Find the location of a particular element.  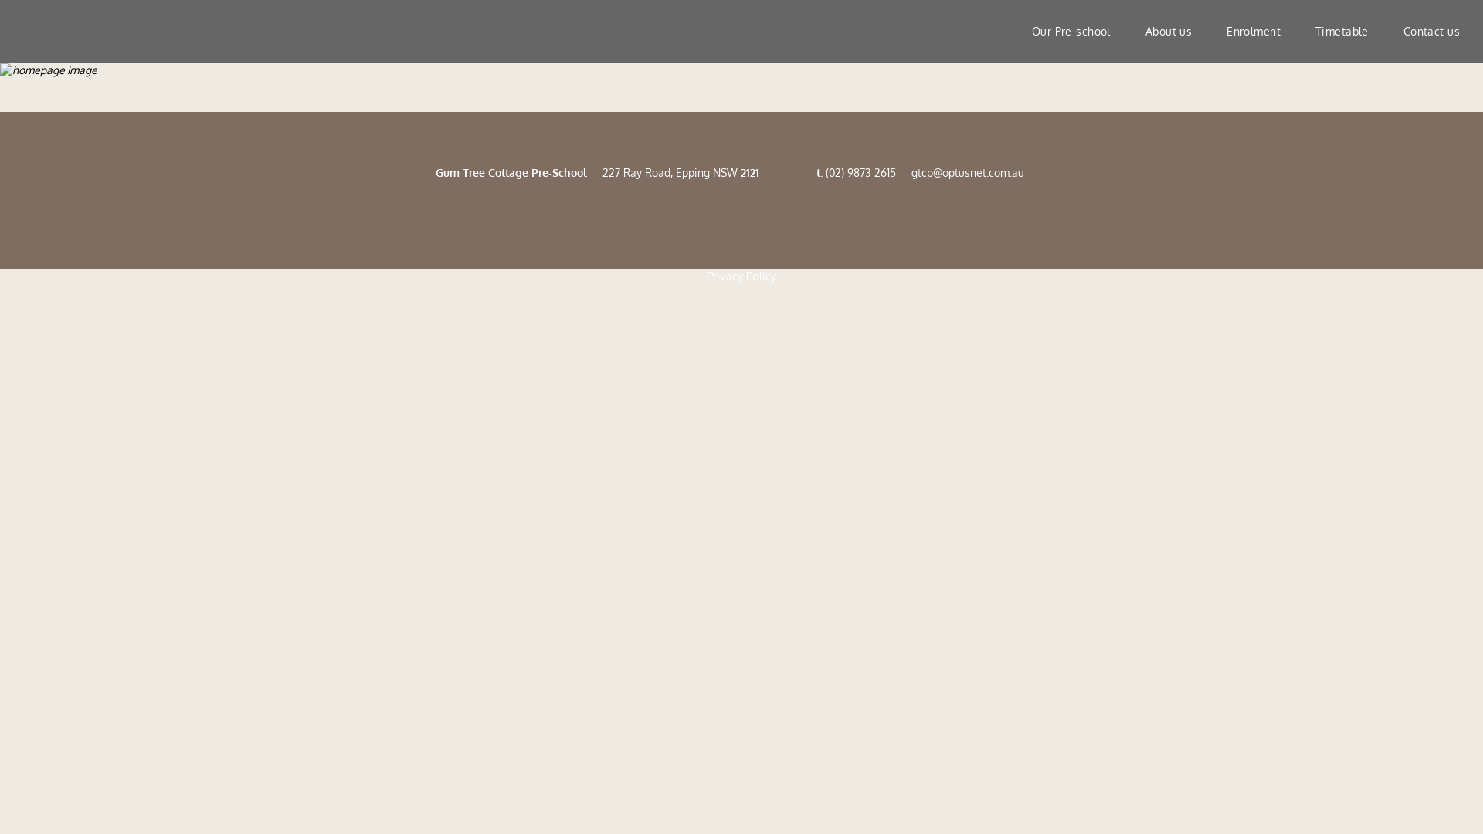

Enrolment is located at coordinates (1254, 32).